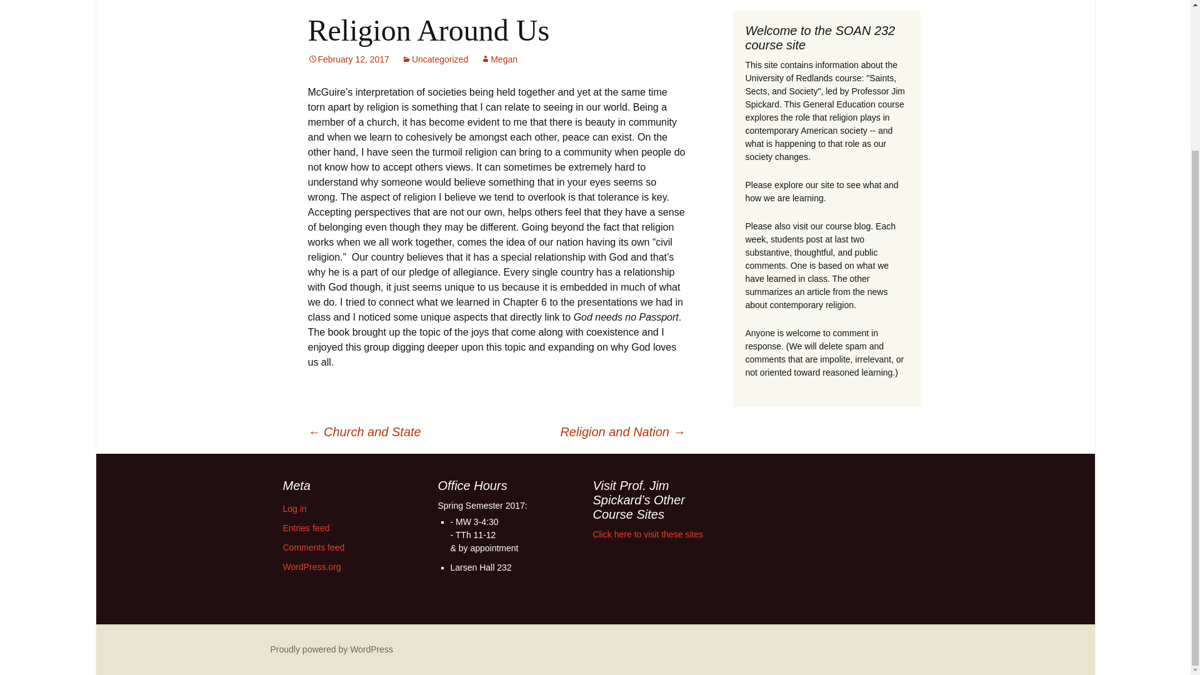  I want to click on Minor Writing, so click(502, 7).